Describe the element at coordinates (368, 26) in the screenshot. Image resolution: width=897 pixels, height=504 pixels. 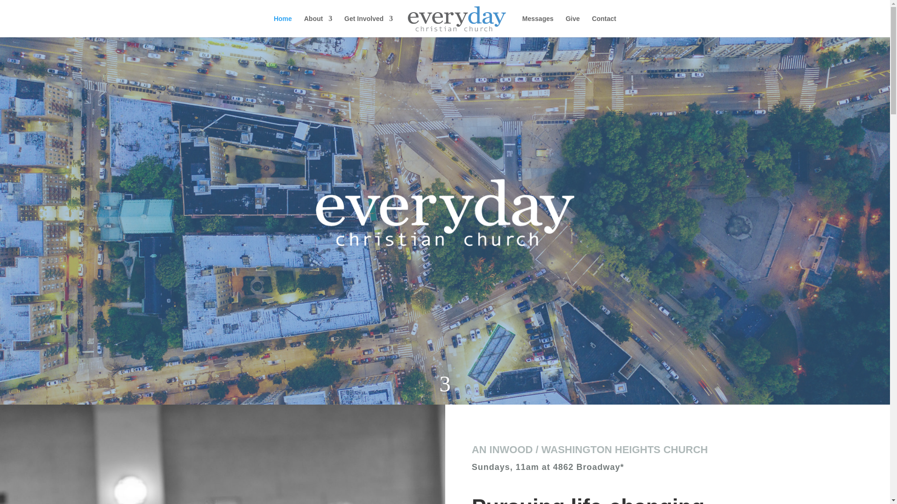
I see `Get Involved` at that location.